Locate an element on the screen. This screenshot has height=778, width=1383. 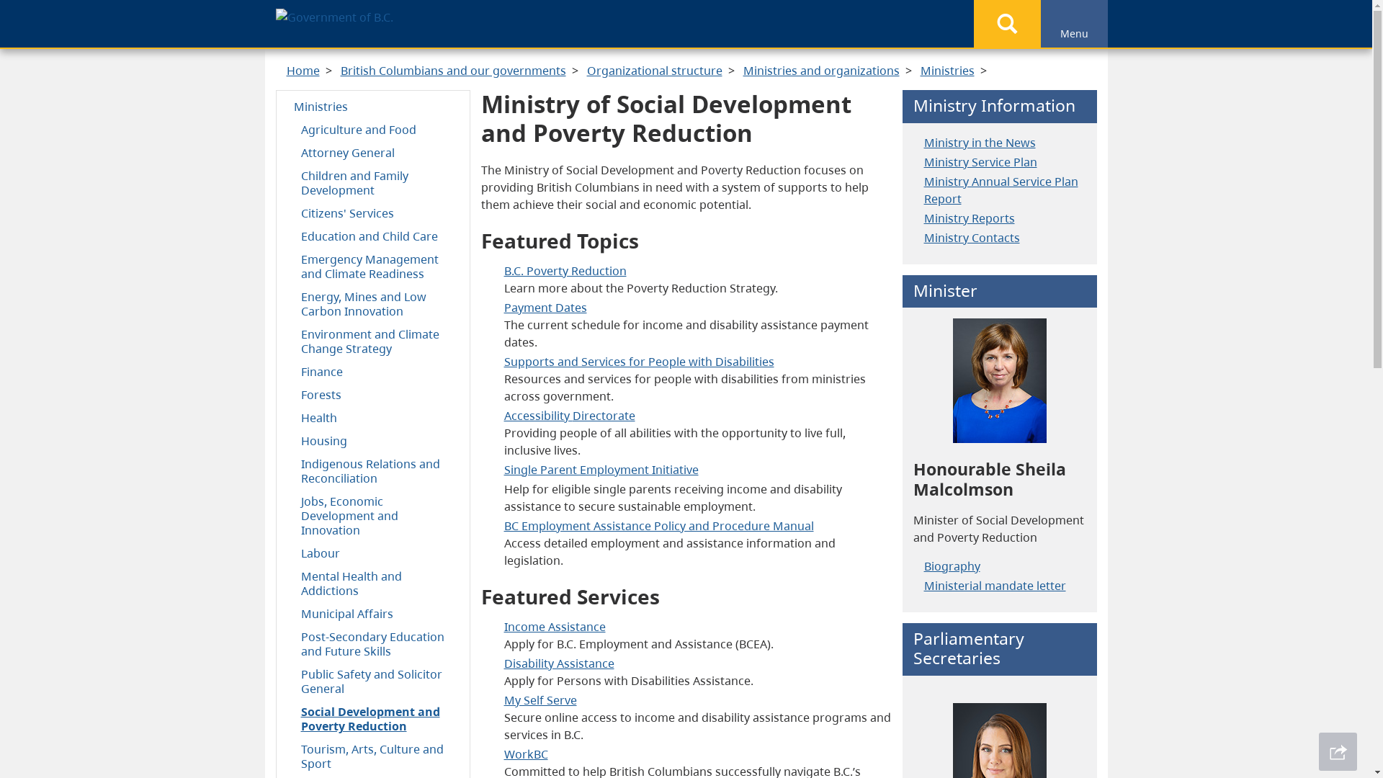
Finance is located at coordinates (373, 371).